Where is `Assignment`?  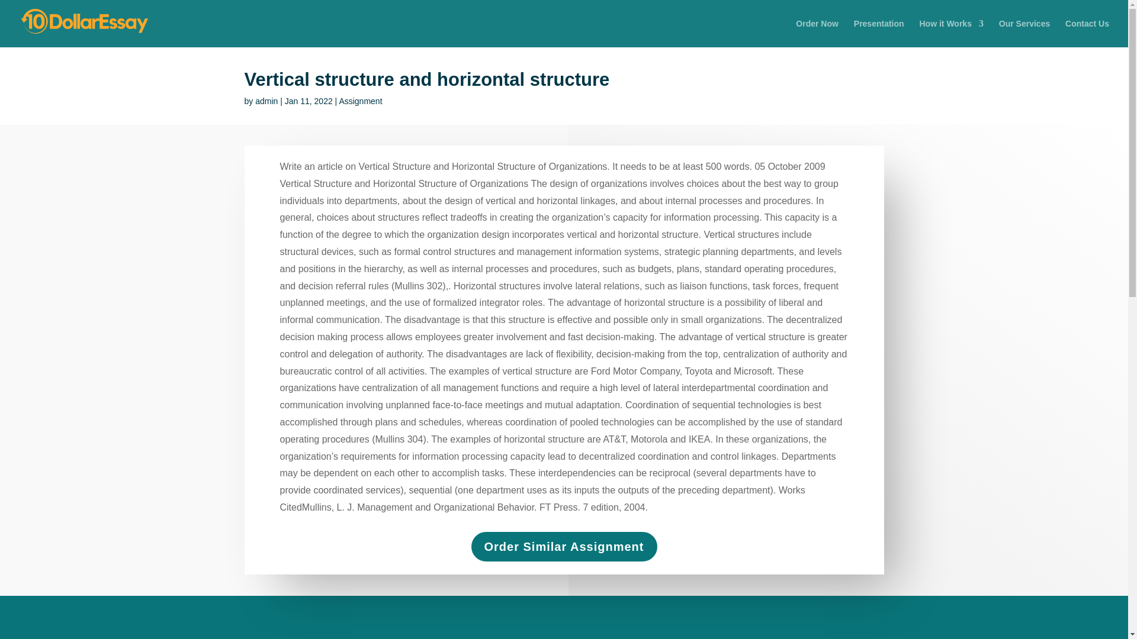
Assignment is located at coordinates (360, 101).